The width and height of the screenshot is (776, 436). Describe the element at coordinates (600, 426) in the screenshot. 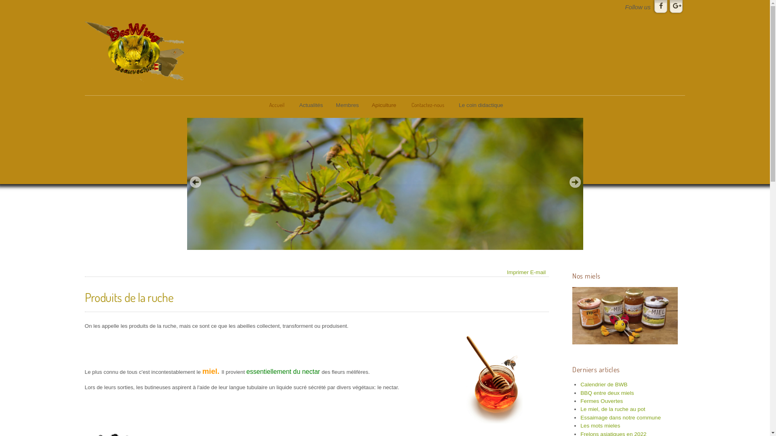

I see `Les mots mieles` at that location.